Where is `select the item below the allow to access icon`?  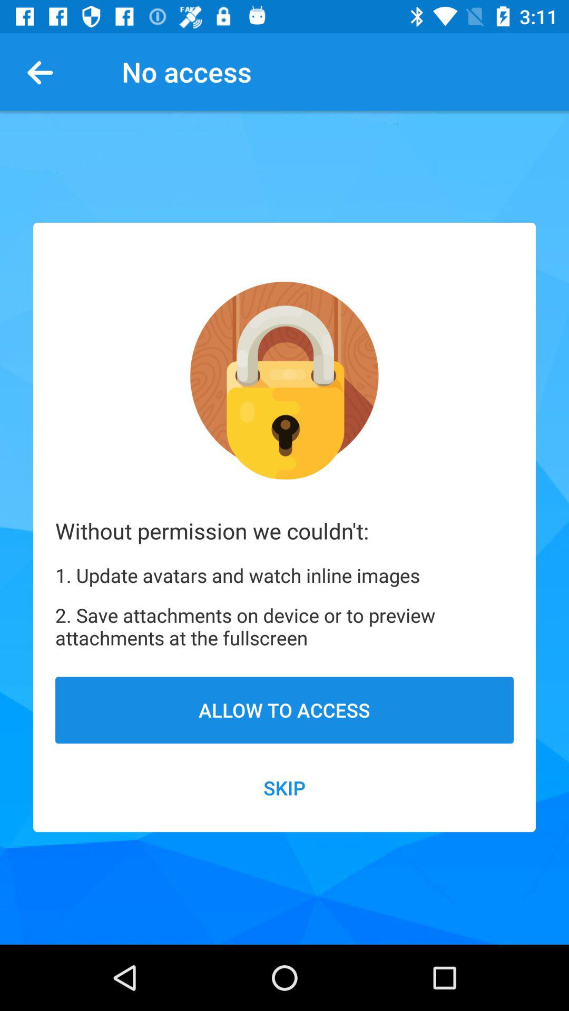
select the item below the allow to access icon is located at coordinates (284, 788).